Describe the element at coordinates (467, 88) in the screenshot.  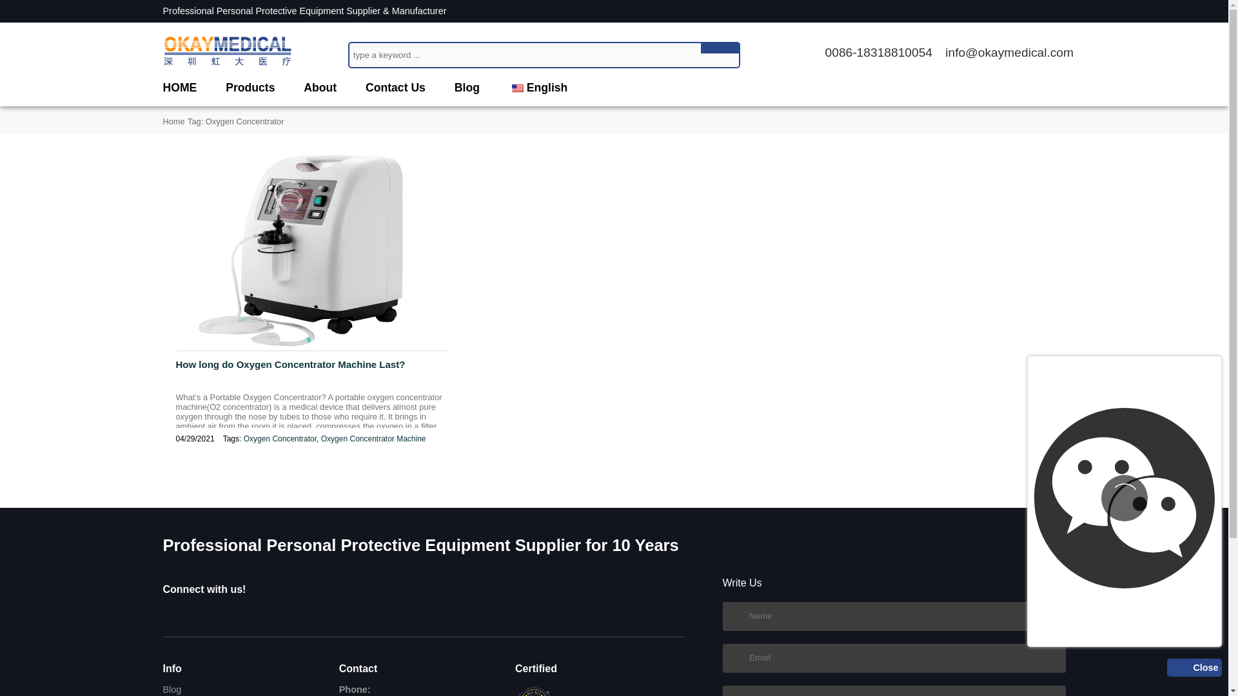
I see `Blog` at that location.